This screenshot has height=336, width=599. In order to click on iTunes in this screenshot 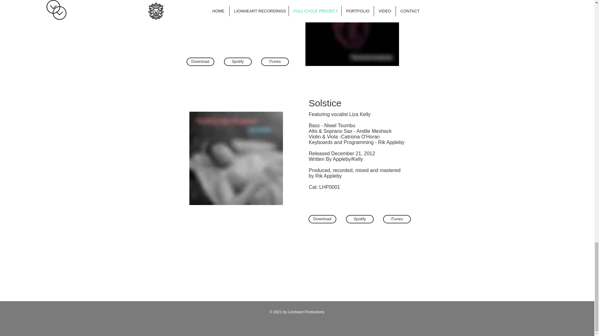, I will do `click(397, 219)`.